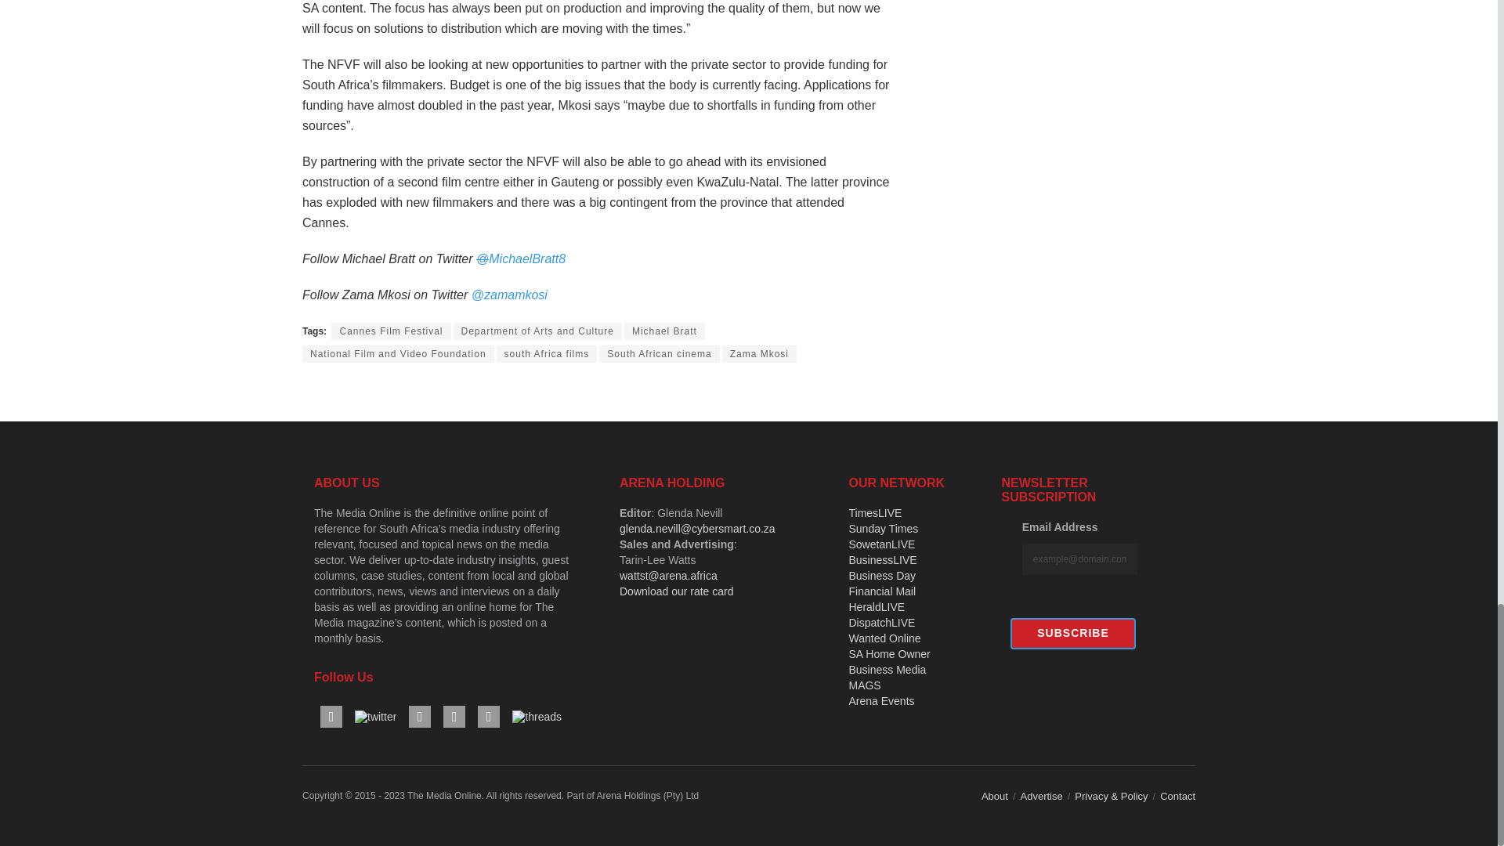  What do you see at coordinates (331, 716) in the screenshot?
I see `facebook` at bounding box center [331, 716].